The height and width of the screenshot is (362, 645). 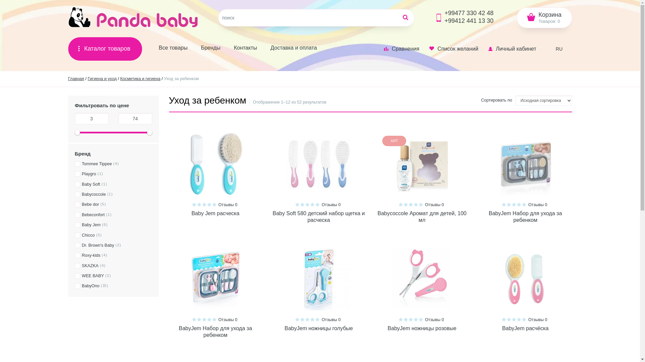 I want to click on 0 out of 5 stars, so click(x=504, y=204).